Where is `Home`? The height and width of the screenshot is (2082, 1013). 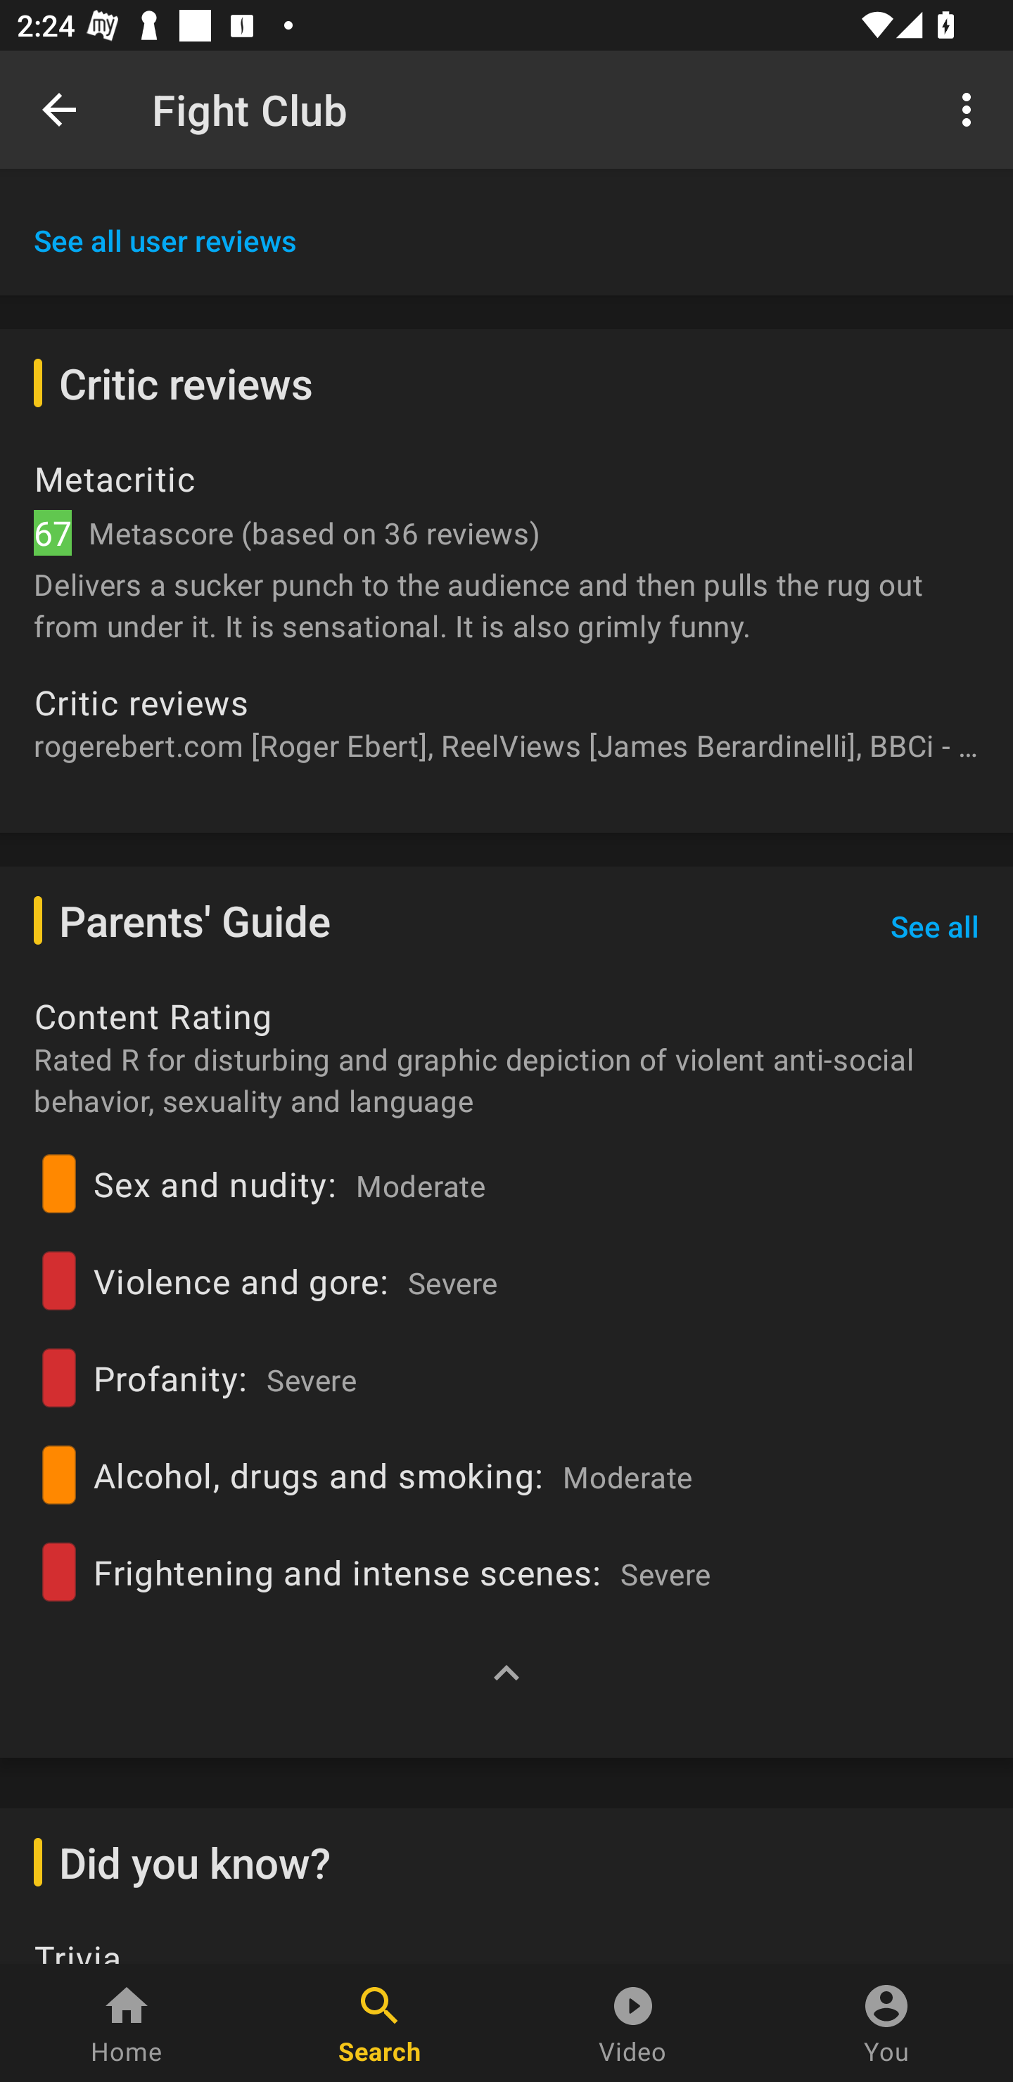
Home is located at coordinates (127, 2023).